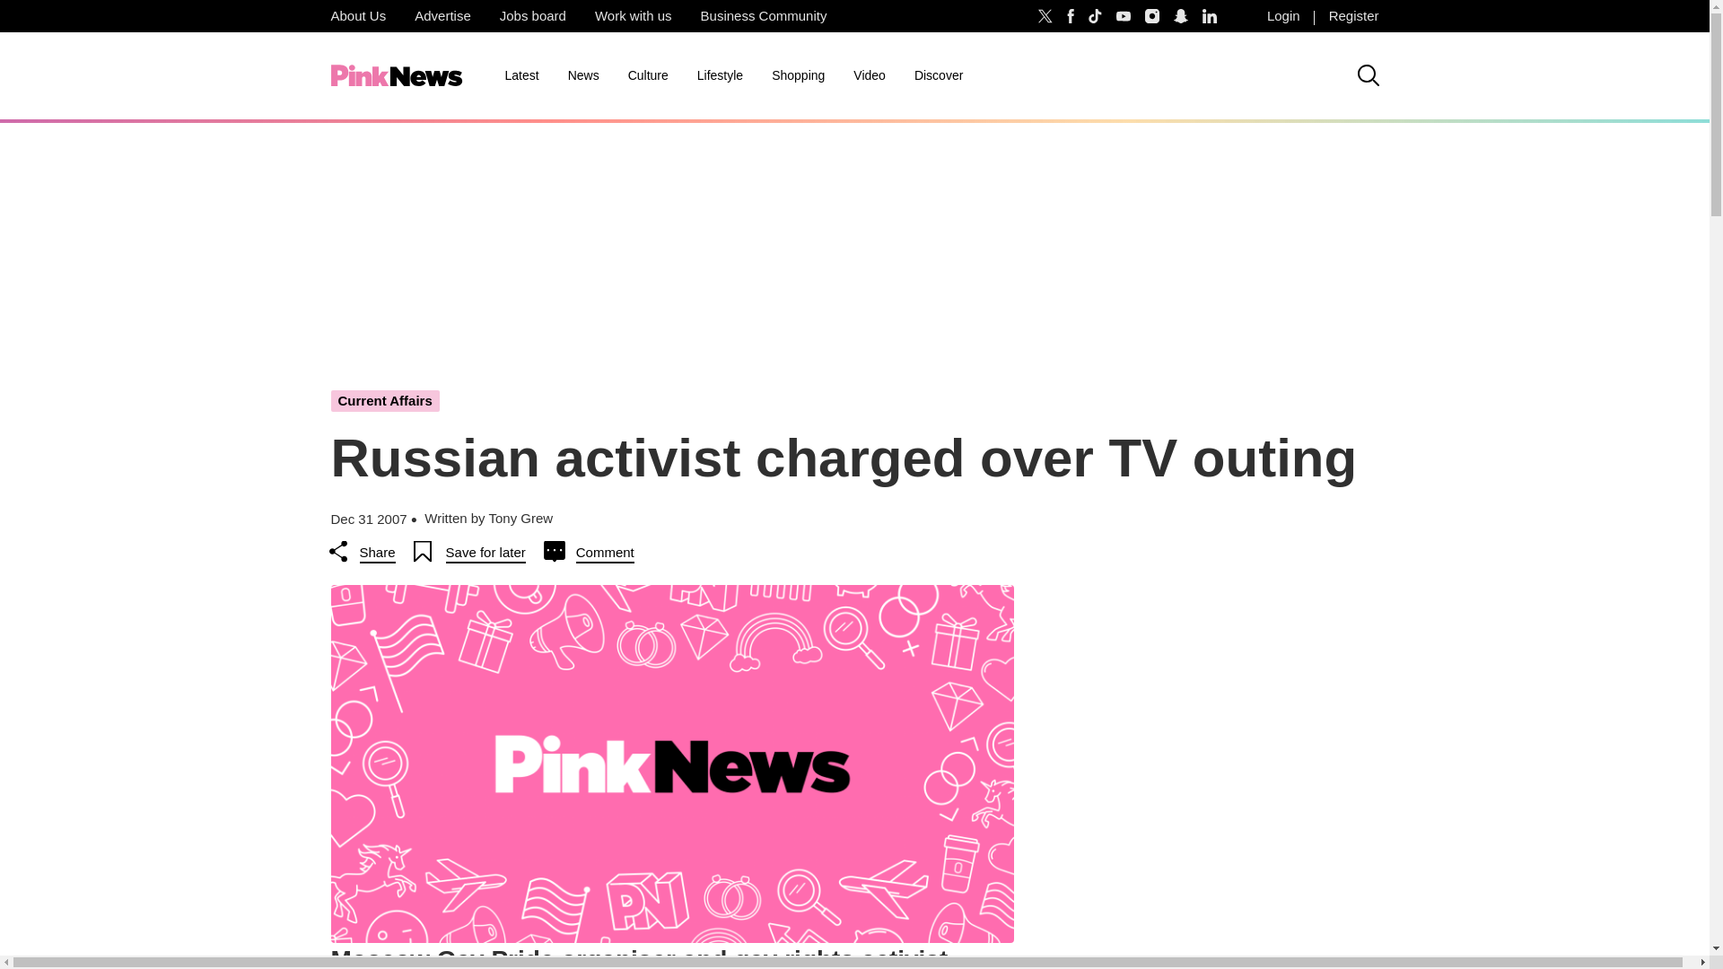  I want to click on Latest, so click(520, 75).